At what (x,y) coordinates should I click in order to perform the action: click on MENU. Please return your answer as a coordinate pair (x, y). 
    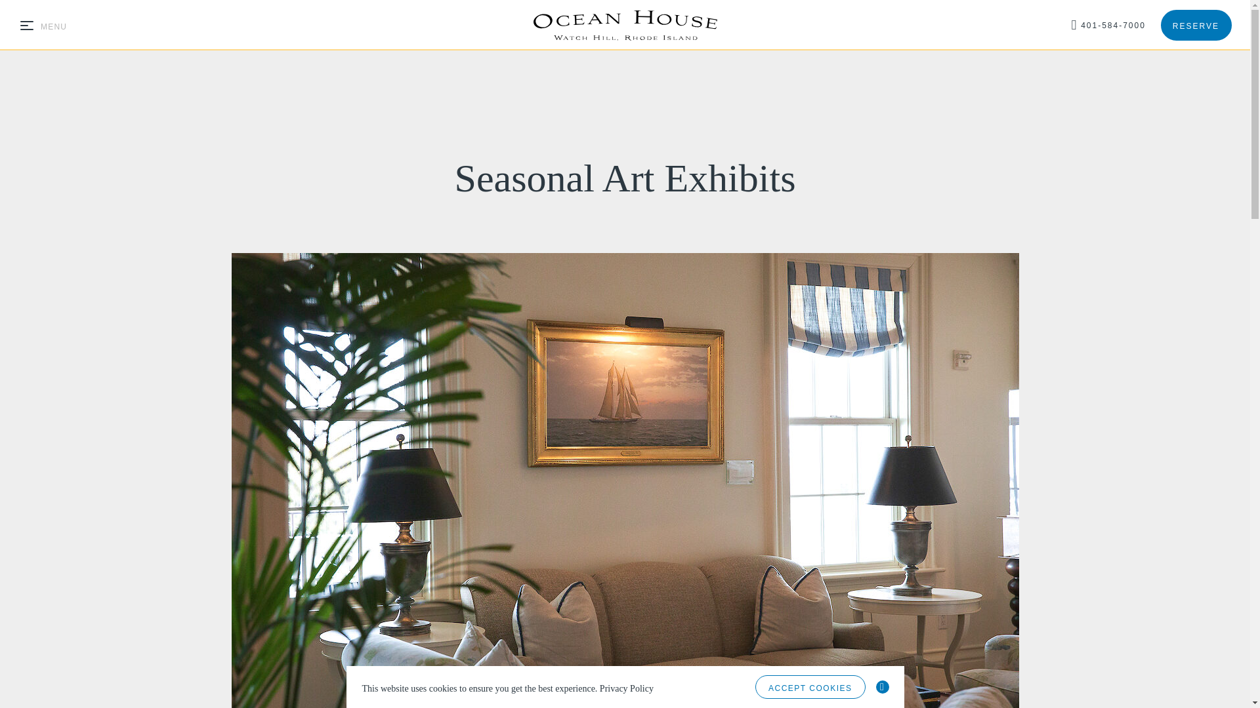
    Looking at the image, I should click on (43, 26).